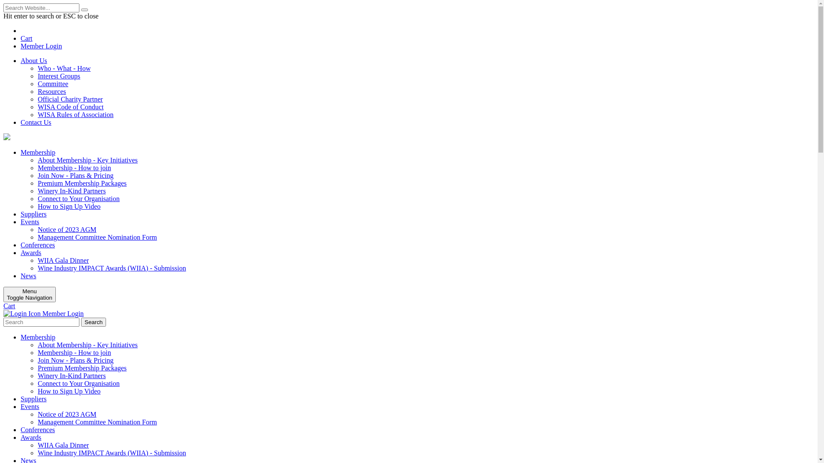 This screenshot has width=824, height=463. I want to click on Search, so click(94, 322).